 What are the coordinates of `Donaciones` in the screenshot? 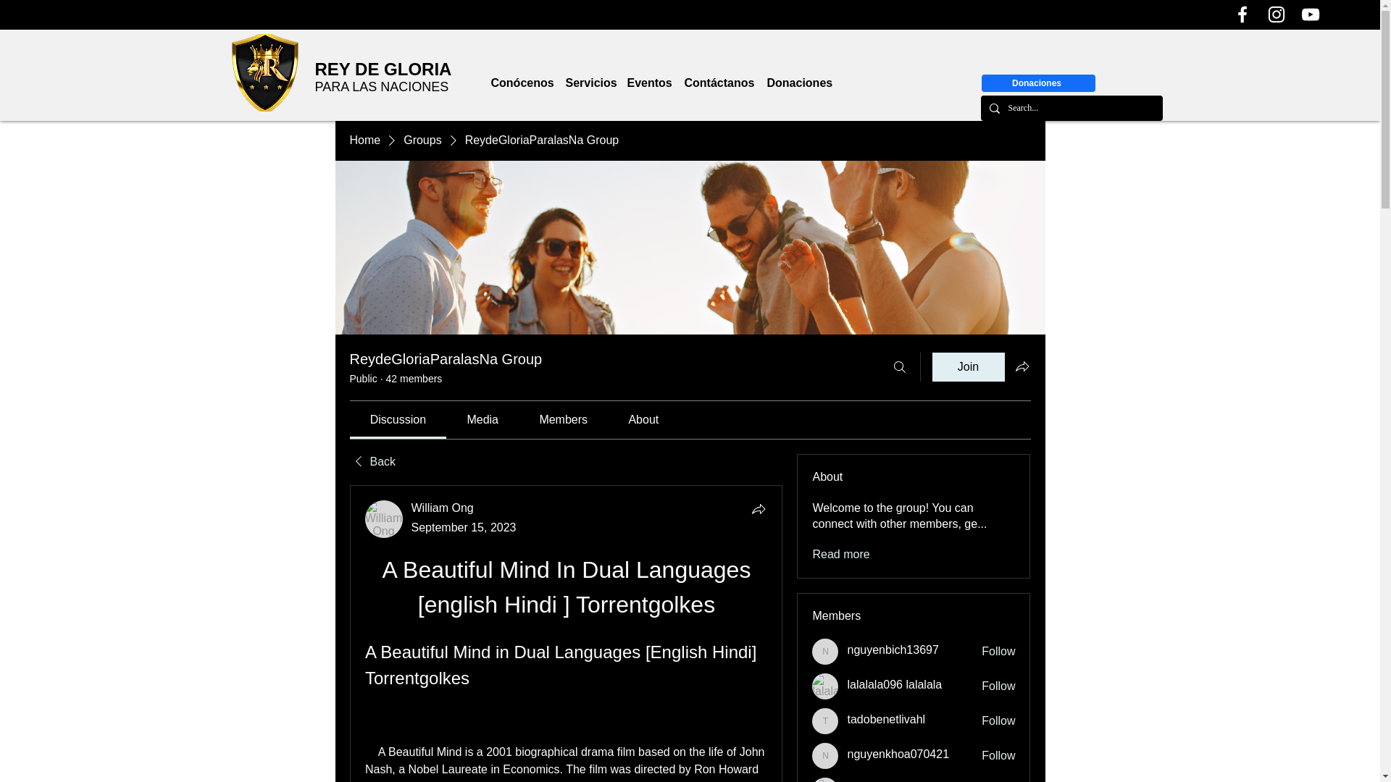 It's located at (1037, 83).